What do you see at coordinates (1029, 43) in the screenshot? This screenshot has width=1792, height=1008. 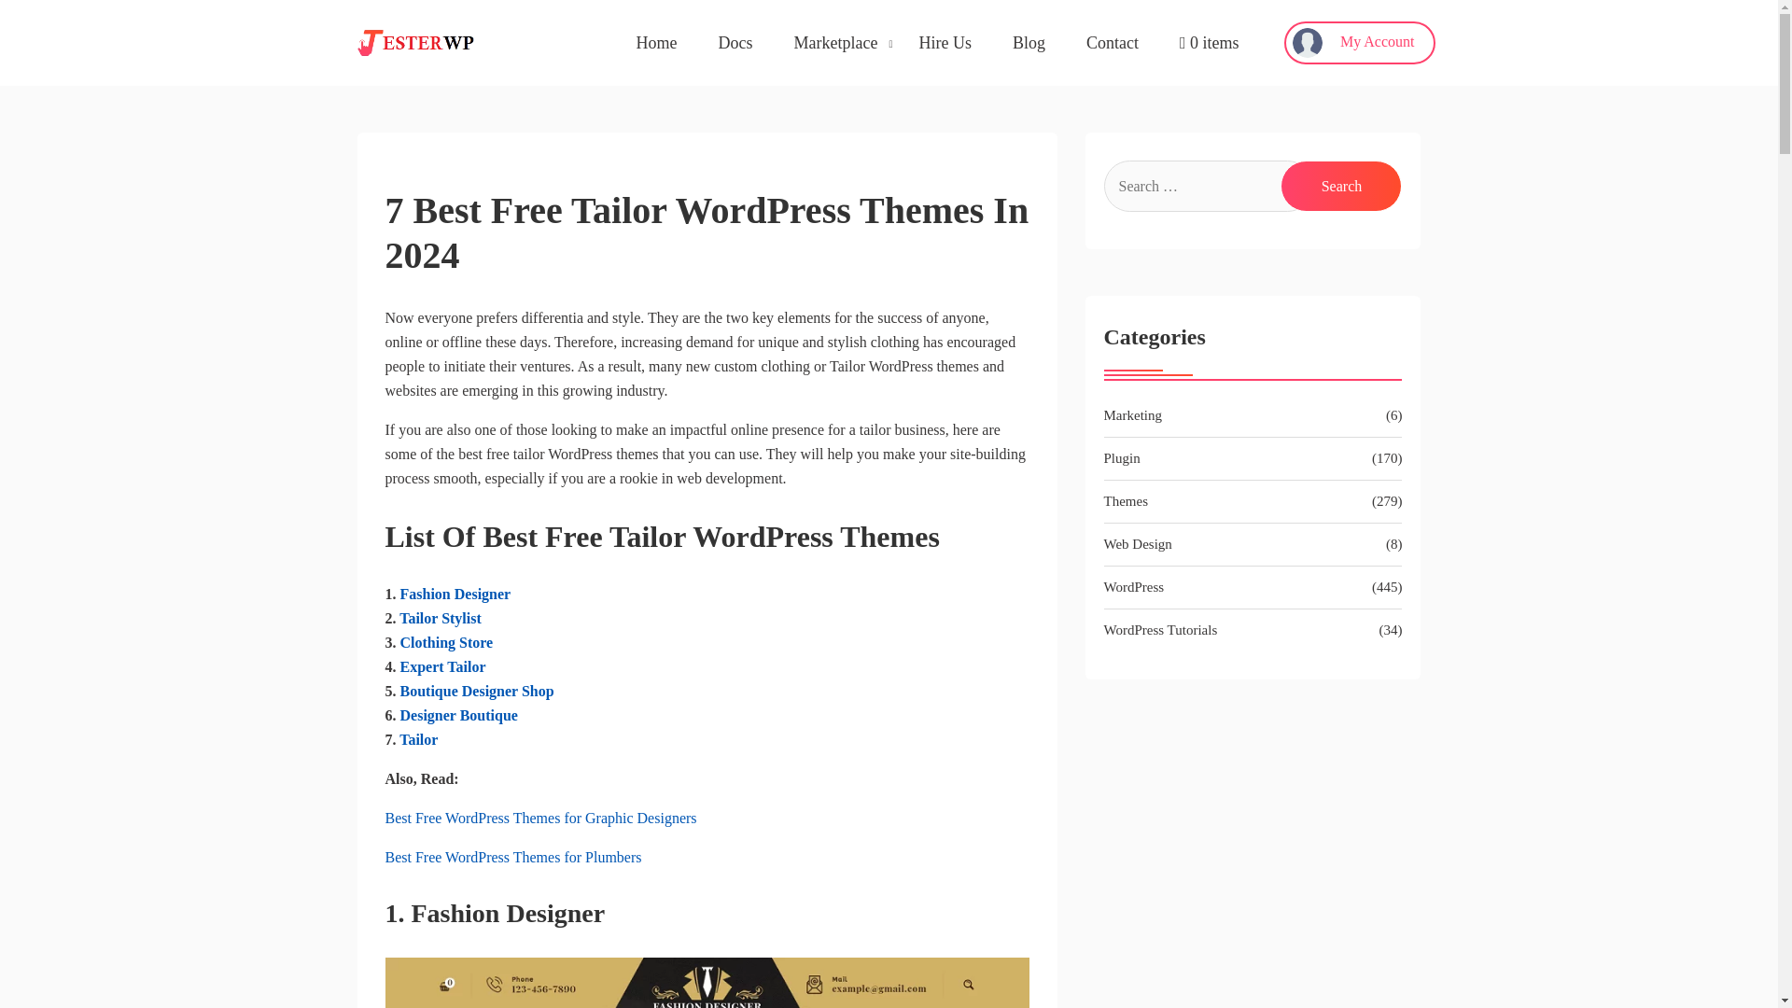 I see `Blog` at bounding box center [1029, 43].